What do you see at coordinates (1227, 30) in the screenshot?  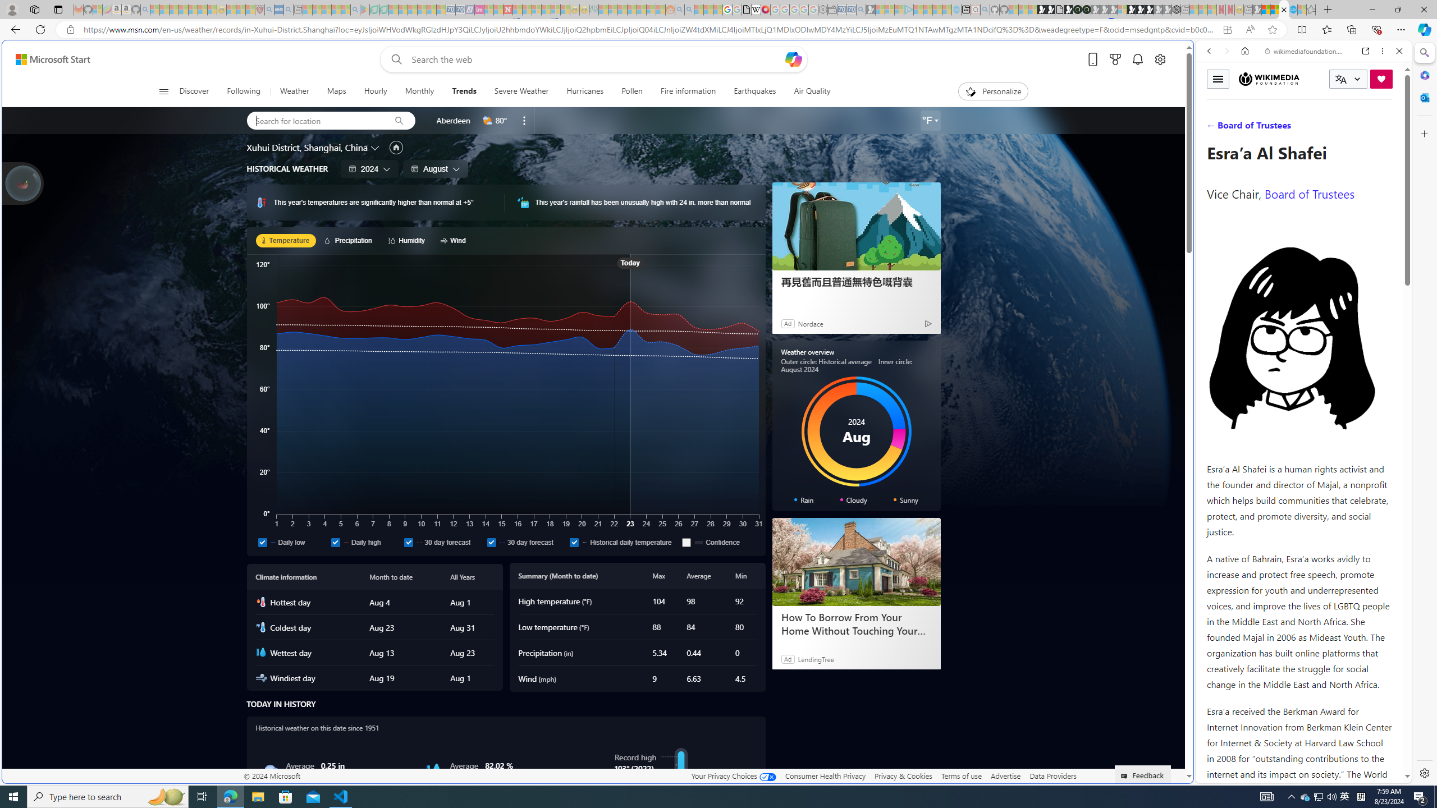 I see `App available. Install Microsoft Start Weather` at bounding box center [1227, 30].